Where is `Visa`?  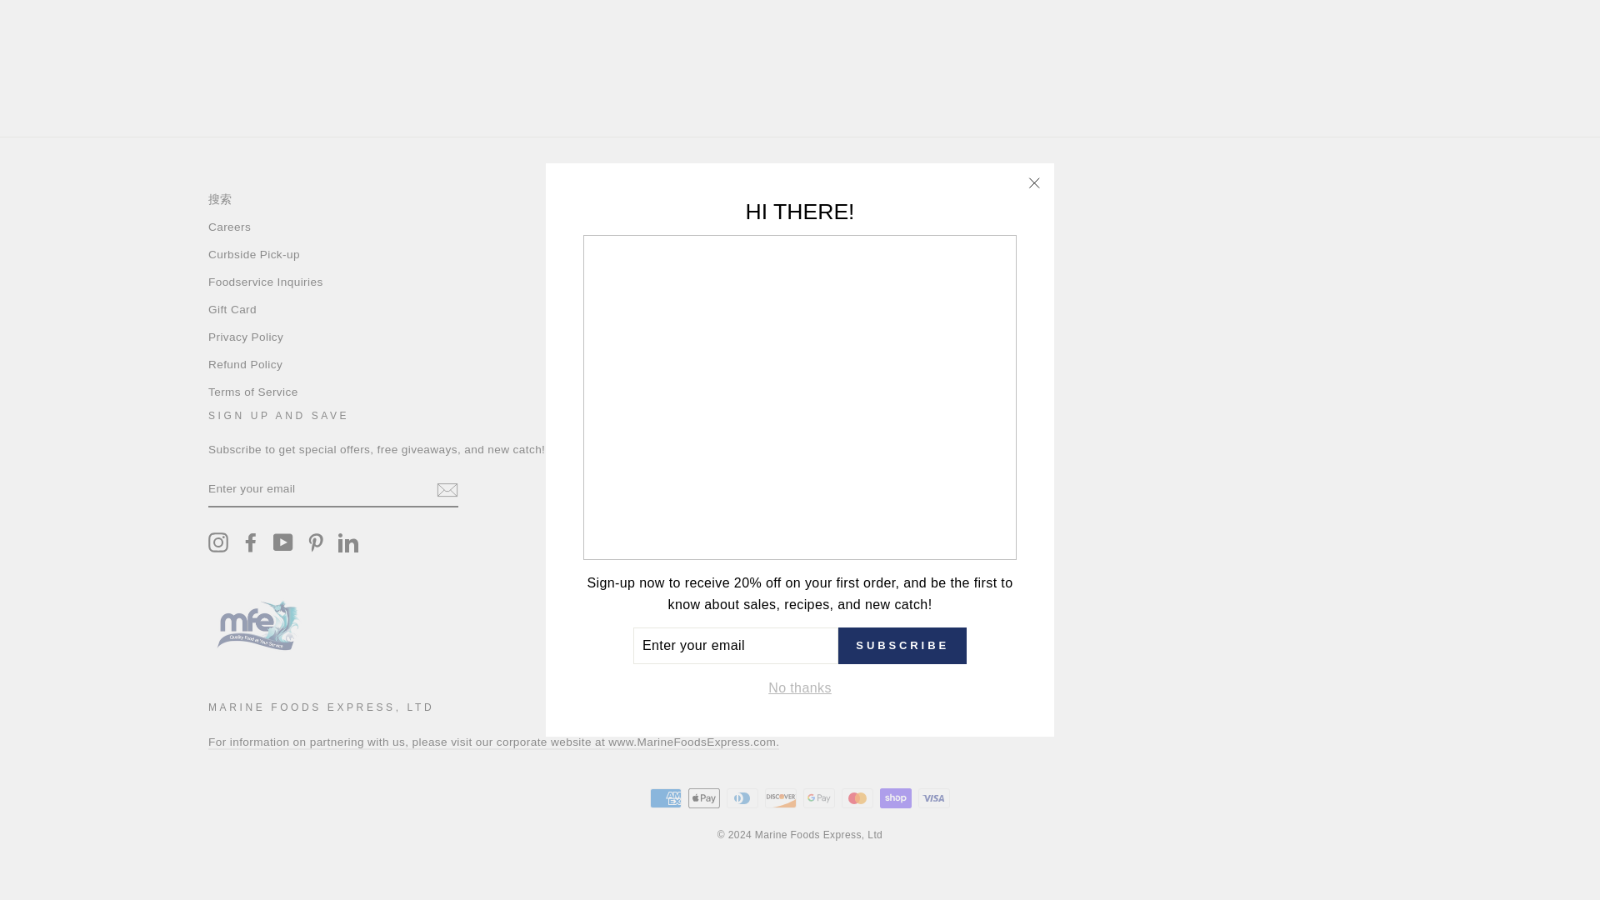 Visa is located at coordinates (934, 798).